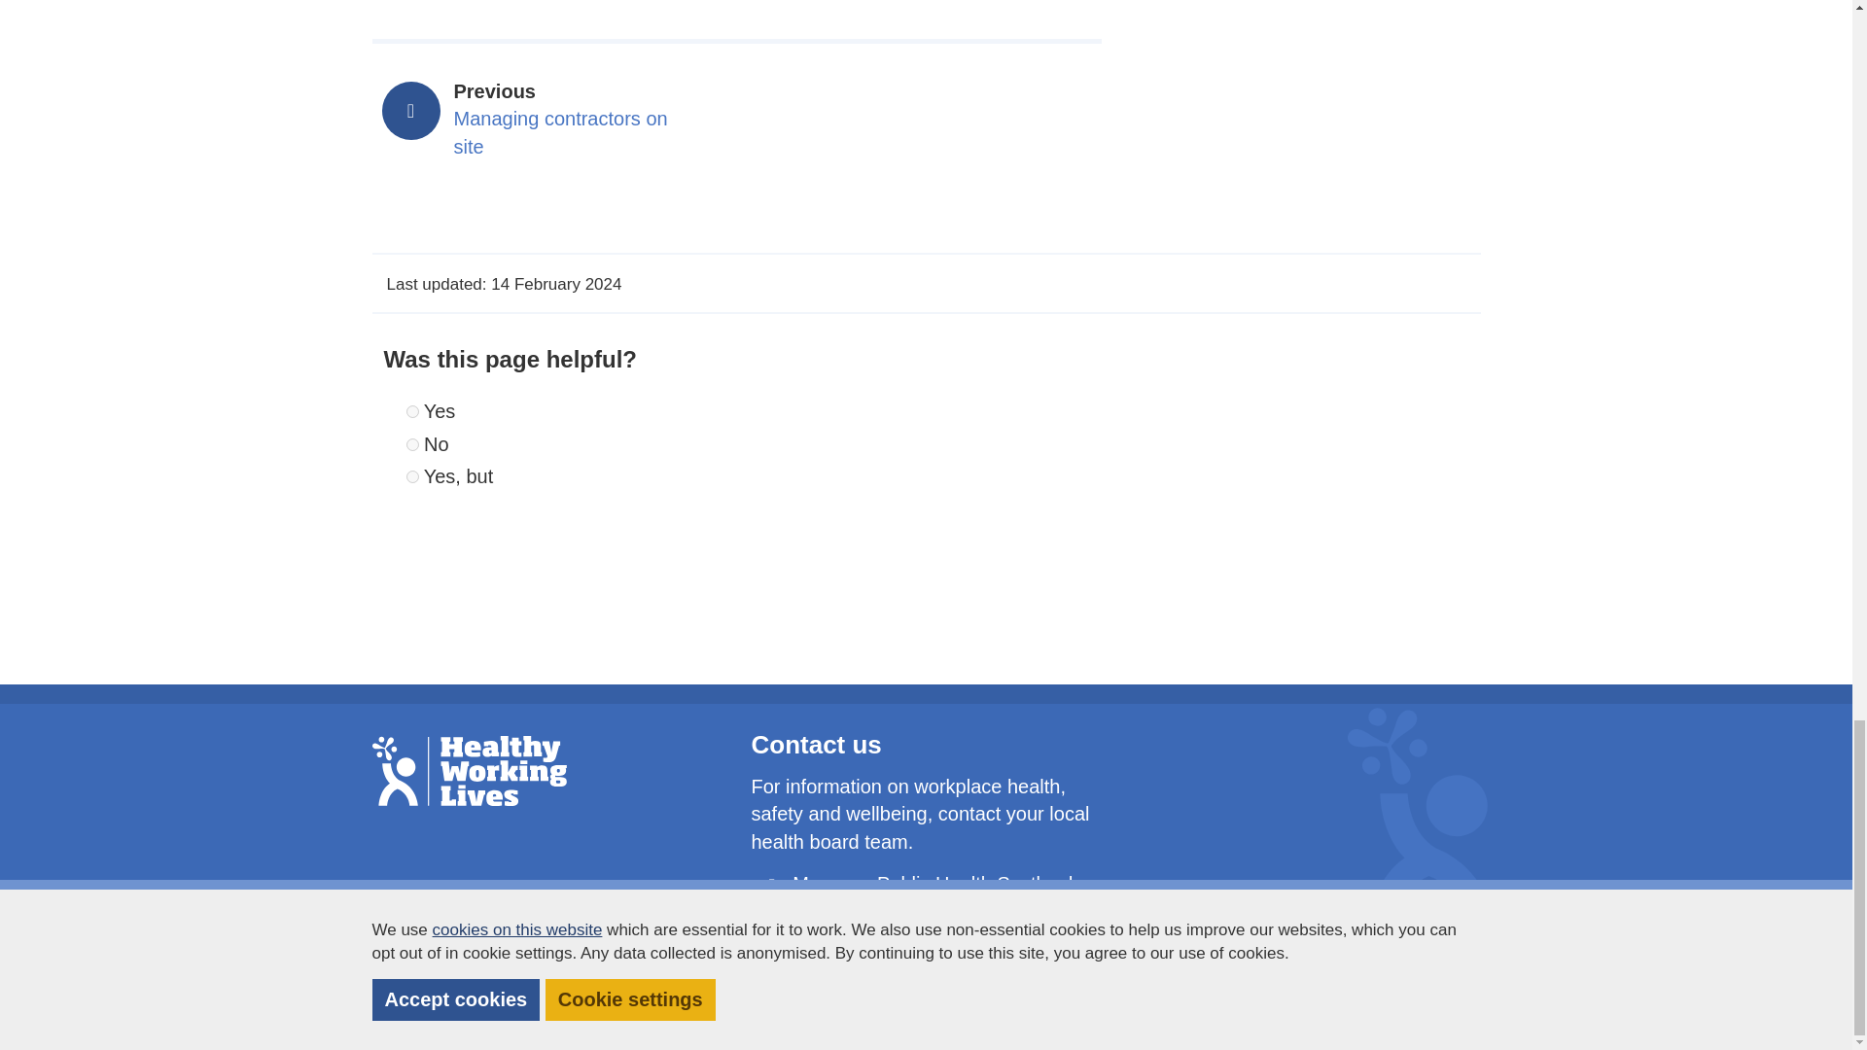 The height and width of the screenshot is (1050, 1867). What do you see at coordinates (932, 883) in the screenshot?
I see `Return to the homepage` at bounding box center [932, 883].